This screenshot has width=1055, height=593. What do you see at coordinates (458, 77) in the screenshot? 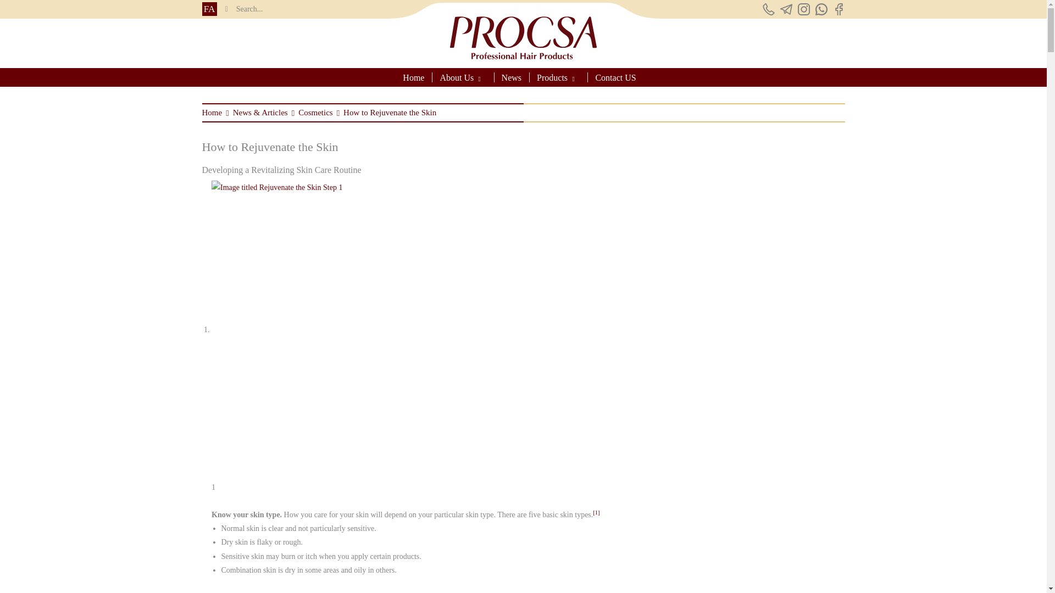
I see `About Us` at bounding box center [458, 77].